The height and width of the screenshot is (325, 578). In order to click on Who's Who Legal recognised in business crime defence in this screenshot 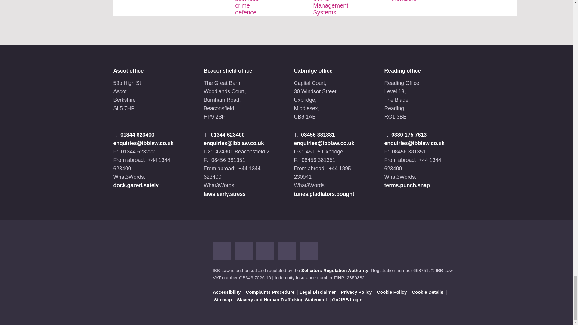, I will do `click(250, 8)`.